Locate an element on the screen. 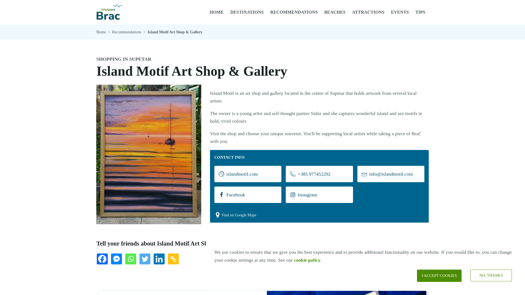 The width and height of the screenshot is (525, 295). Instagram is located at coordinates (319, 194).